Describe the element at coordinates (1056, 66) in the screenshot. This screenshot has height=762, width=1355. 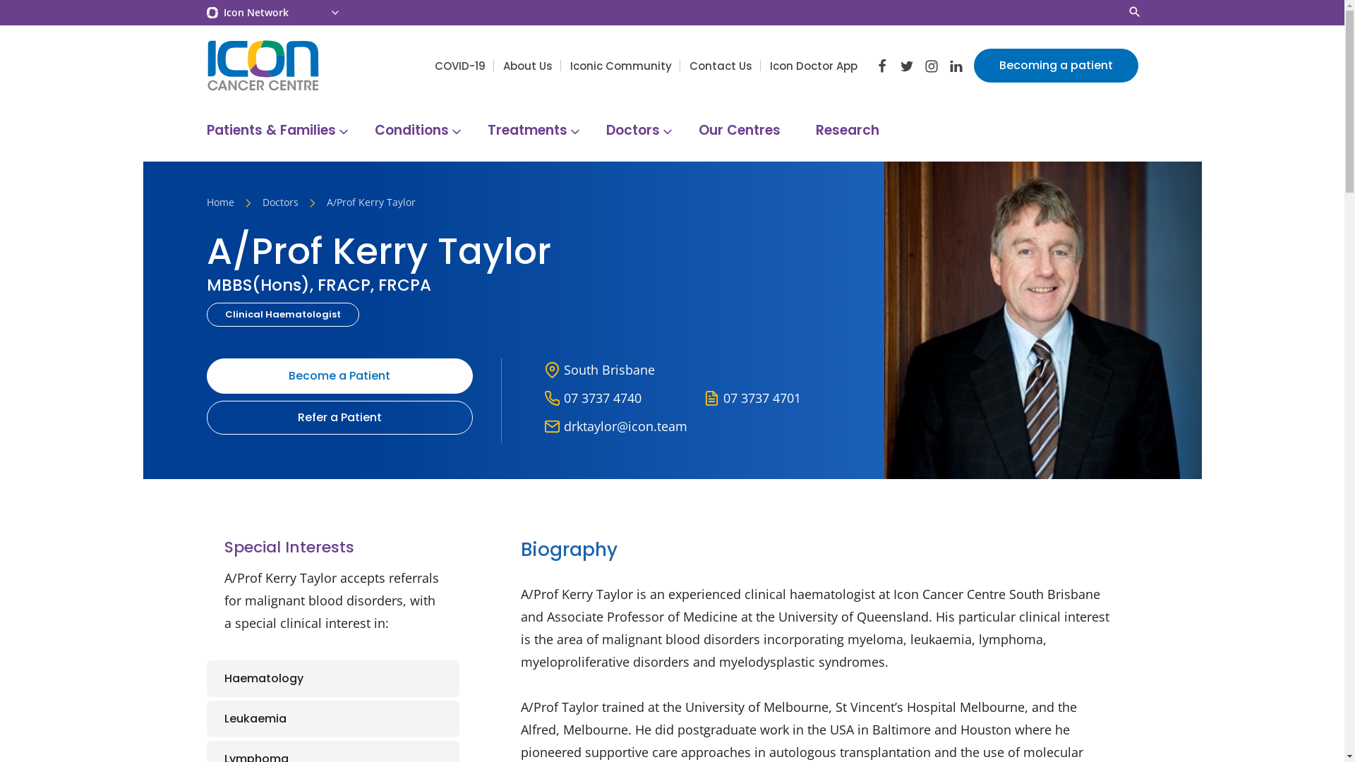
I see `Becoming a patient` at that location.